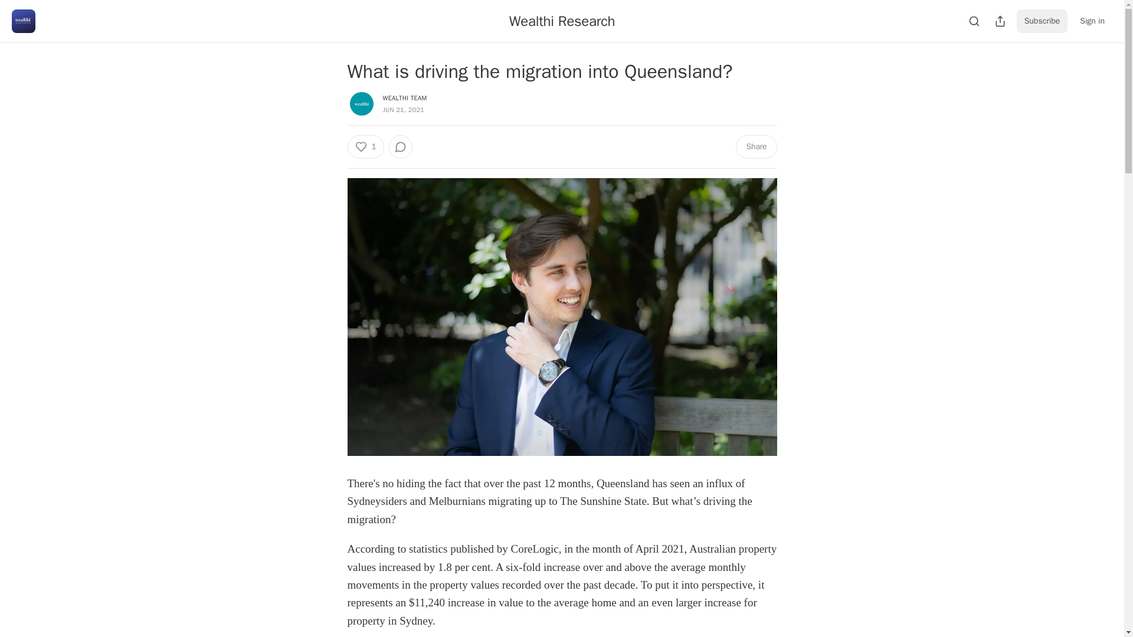 This screenshot has width=1133, height=637. Describe the element at coordinates (405, 97) in the screenshot. I see `WEALTHI TEAM` at that location.